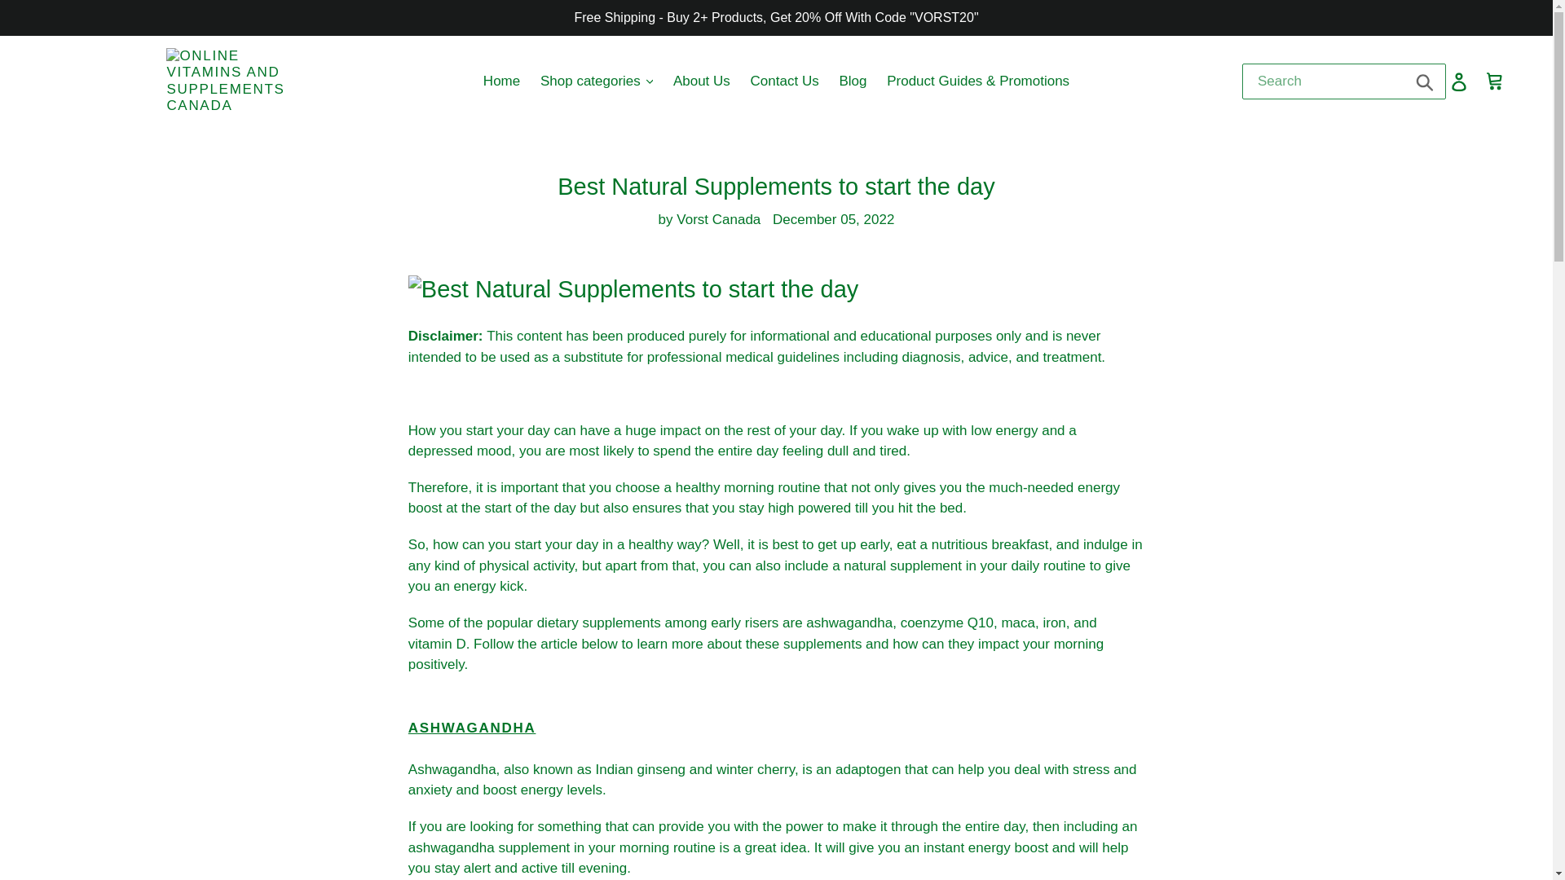 This screenshot has height=880, width=1565. What do you see at coordinates (1426, 81) in the screenshot?
I see `Submit` at bounding box center [1426, 81].